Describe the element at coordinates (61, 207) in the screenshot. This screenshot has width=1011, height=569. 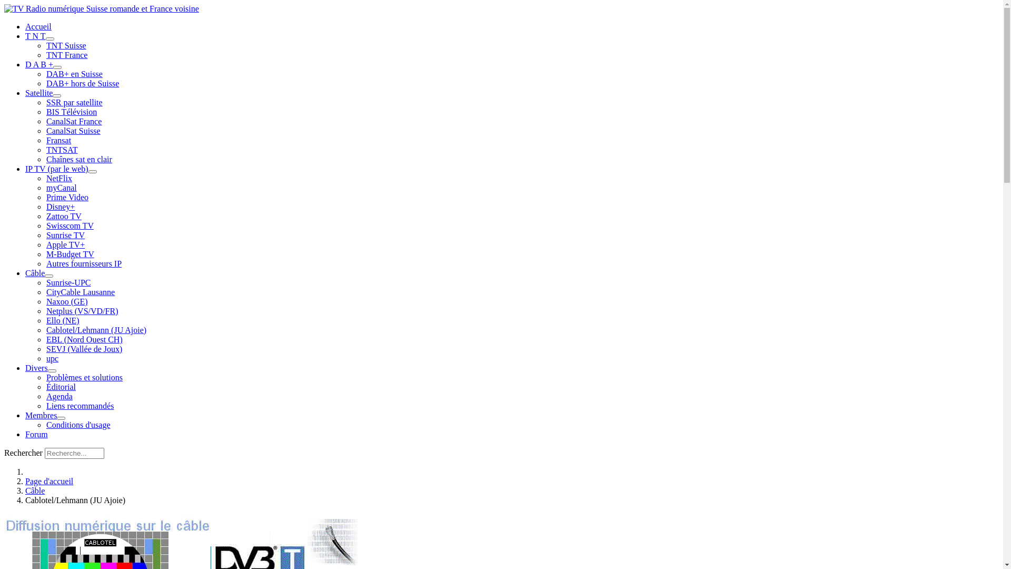
I see `Disney+` at that location.